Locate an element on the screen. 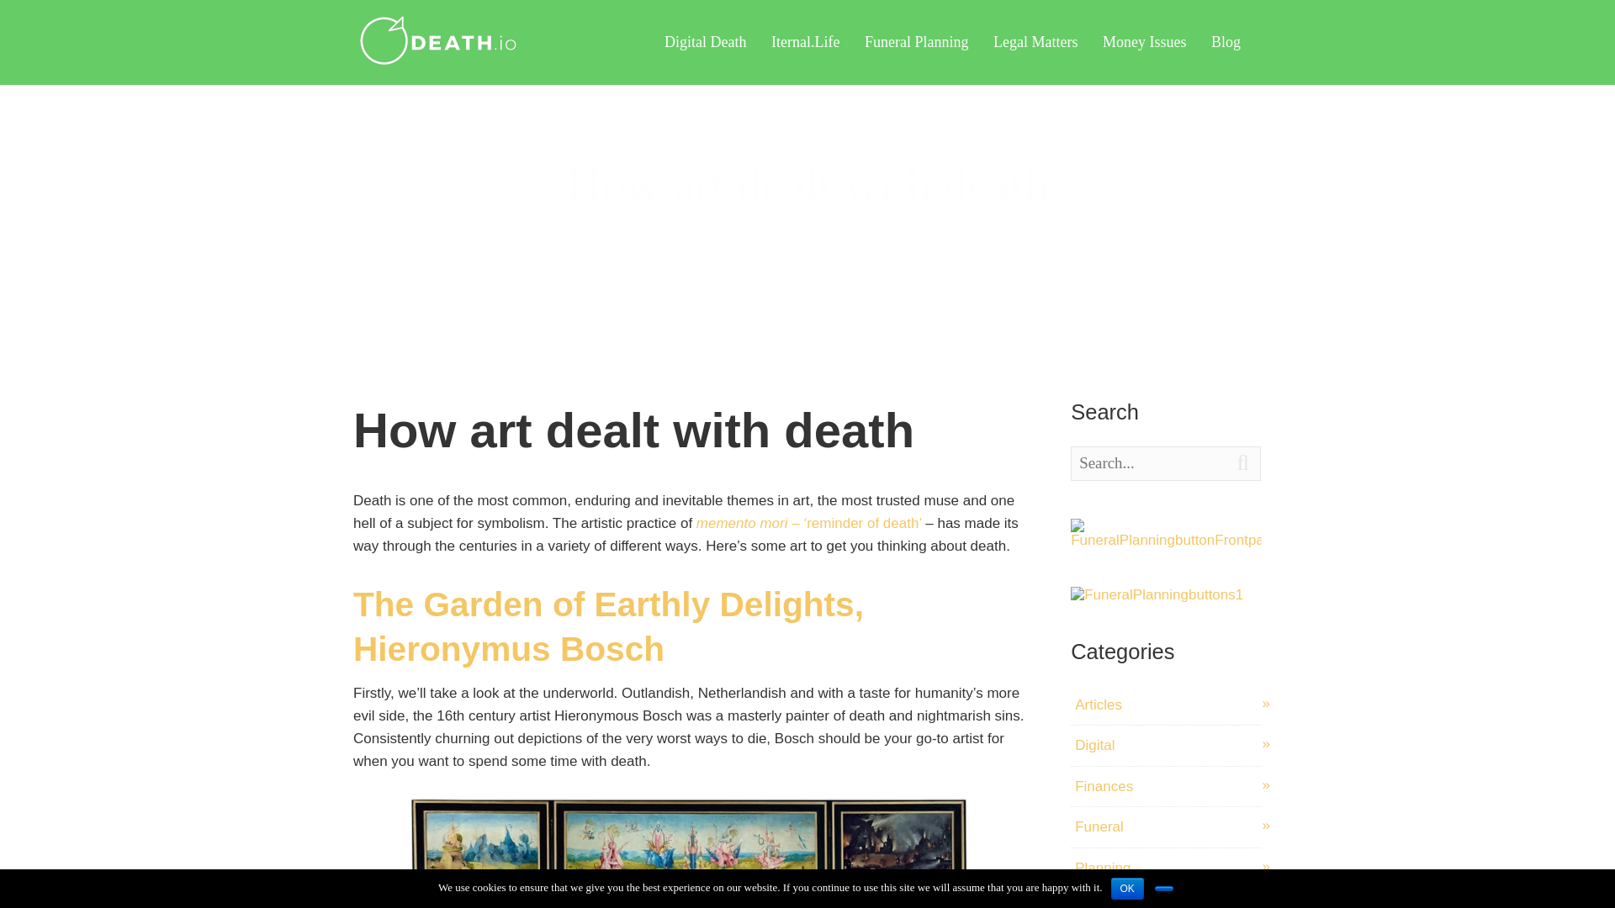 The width and height of the screenshot is (1615, 908). Finances is located at coordinates (1169, 786).